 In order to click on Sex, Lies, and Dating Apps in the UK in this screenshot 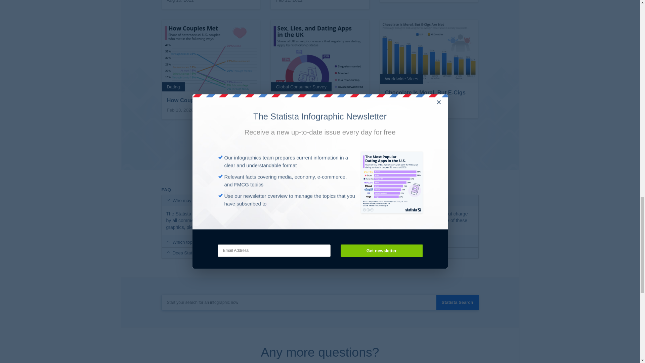, I will do `click(320, 73)`.